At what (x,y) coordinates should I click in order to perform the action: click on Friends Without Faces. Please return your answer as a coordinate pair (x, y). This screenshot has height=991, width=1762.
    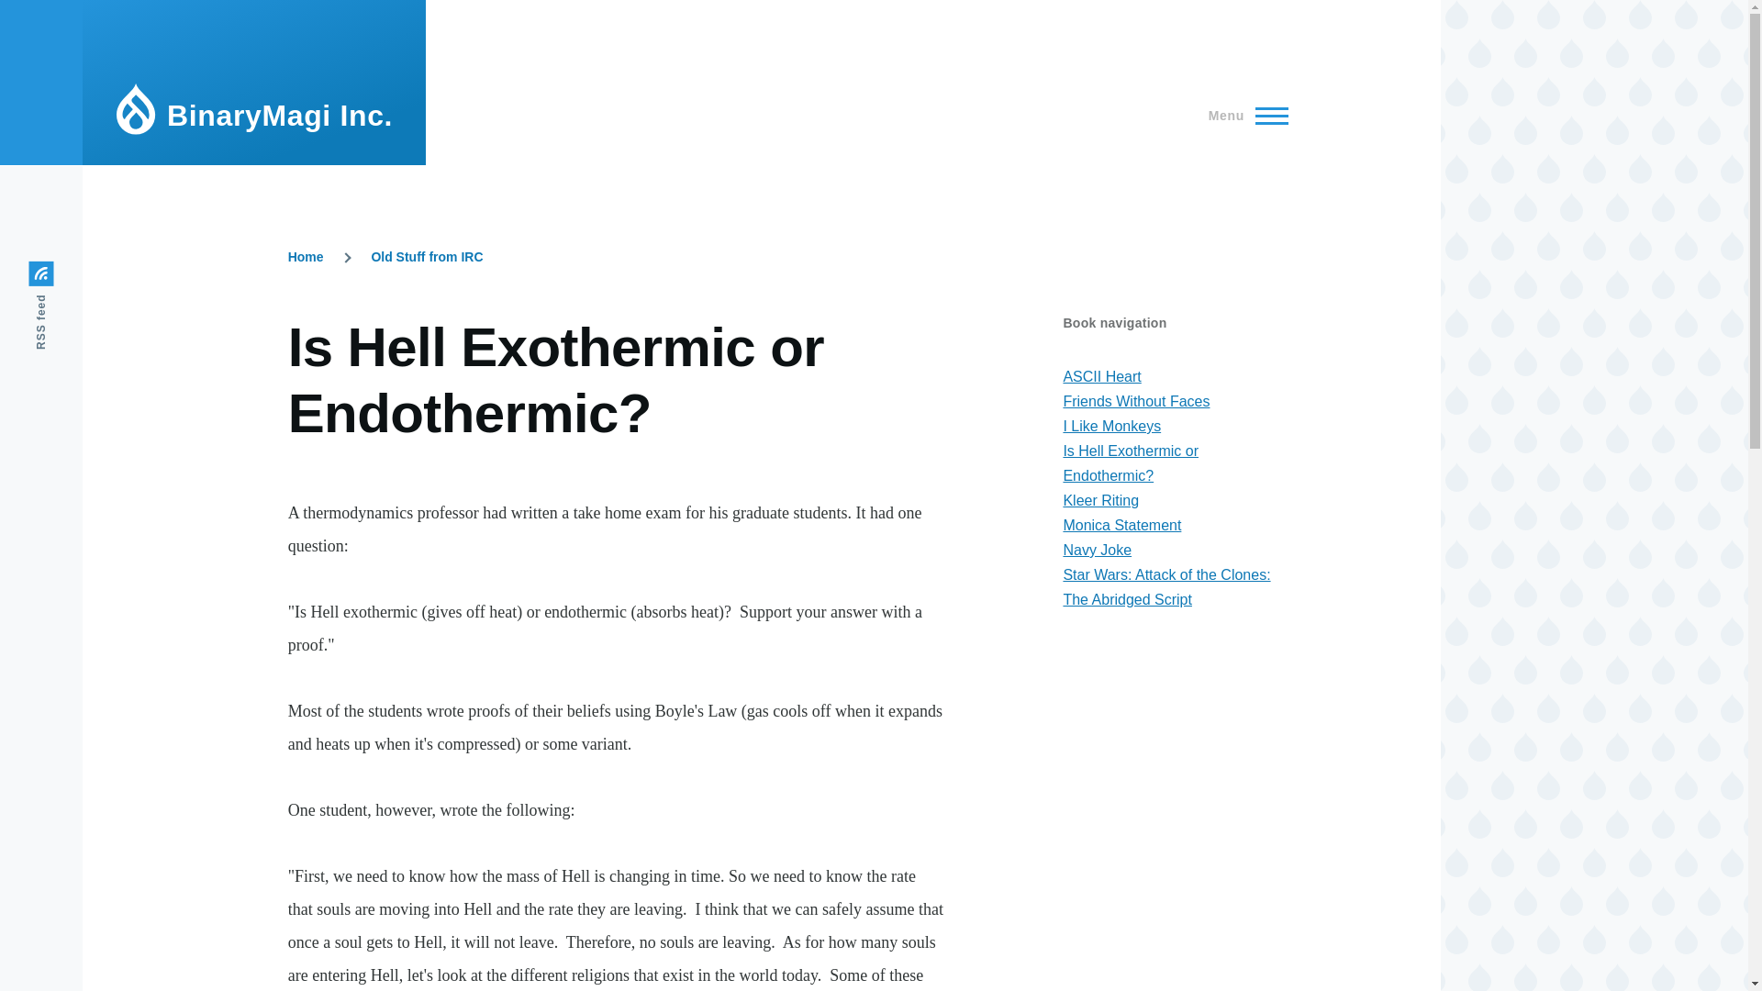
    Looking at the image, I should click on (1135, 401).